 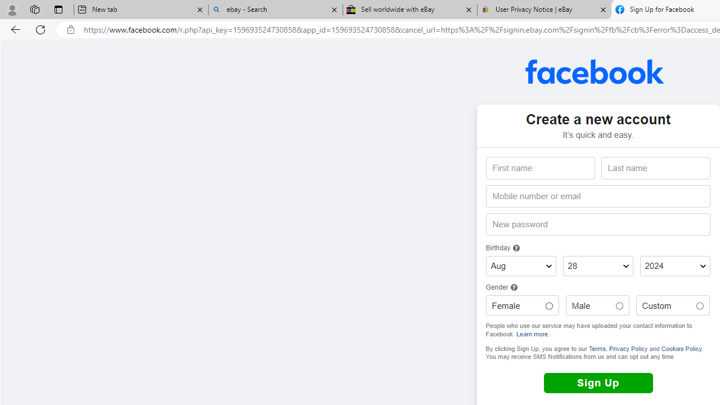 What do you see at coordinates (549, 306) in the screenshot?
I see `Female Male Custom` at bounding box center [549, 306].